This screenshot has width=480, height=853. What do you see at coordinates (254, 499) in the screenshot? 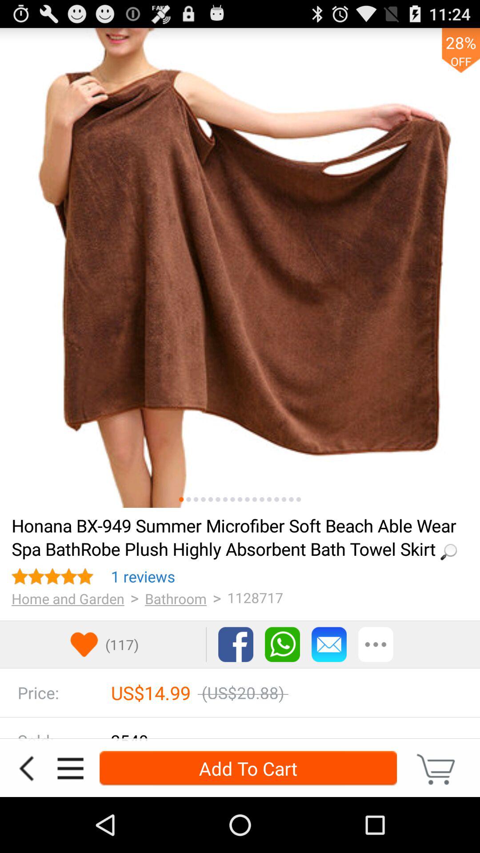
I see `go to page` at bounding box center [254, 499].